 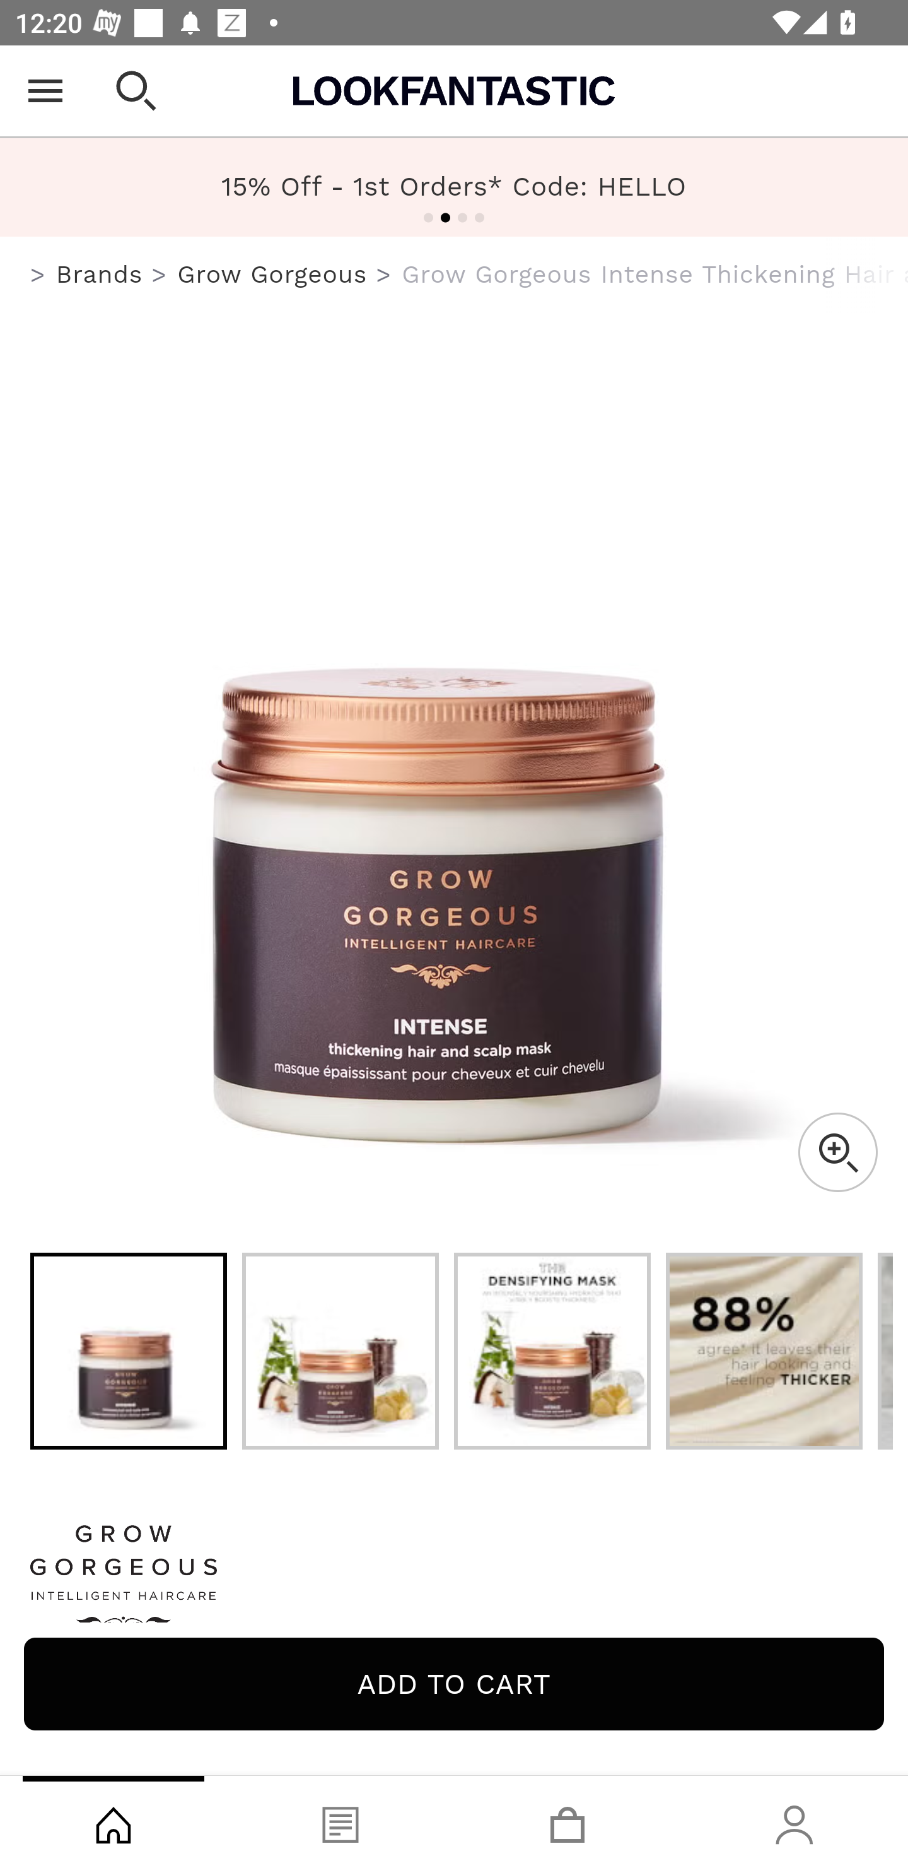 What do you see at coordinates (38, 275) in the screenshot?
I see `us.lookfantastic` at bounding box center [38, 275].